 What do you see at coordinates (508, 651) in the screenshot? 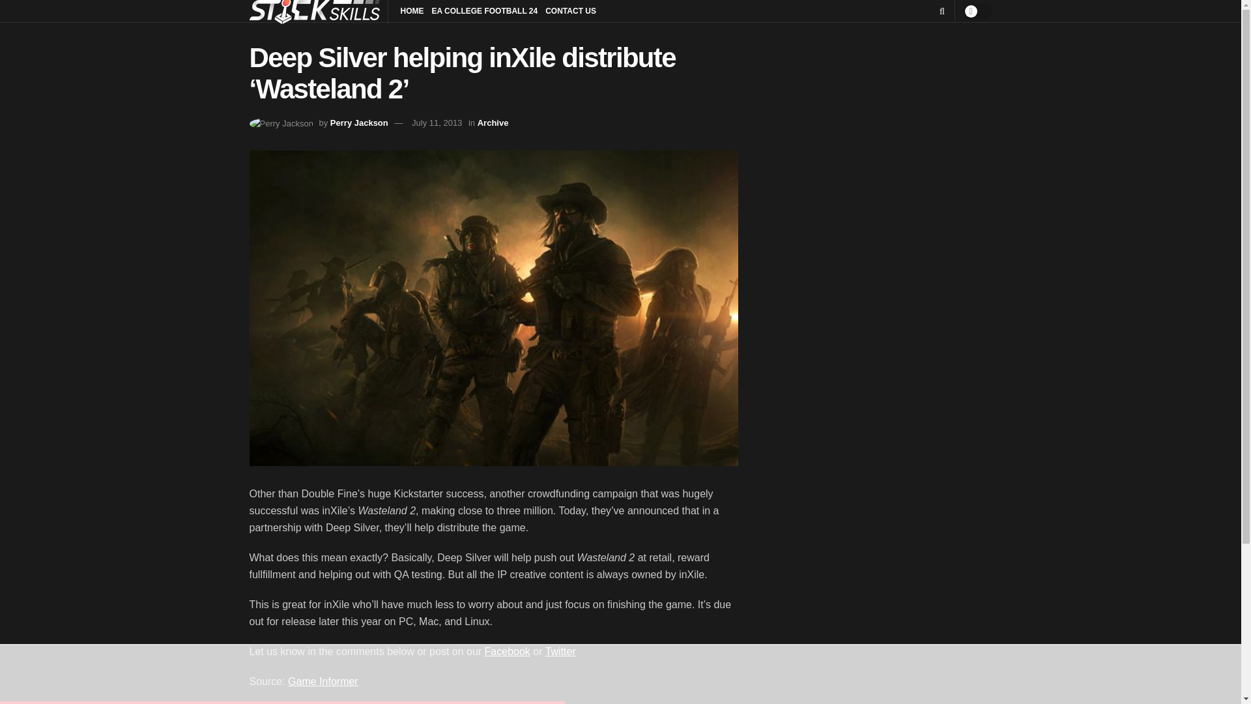
I see `Facebook` at bounding box center [508, 651].